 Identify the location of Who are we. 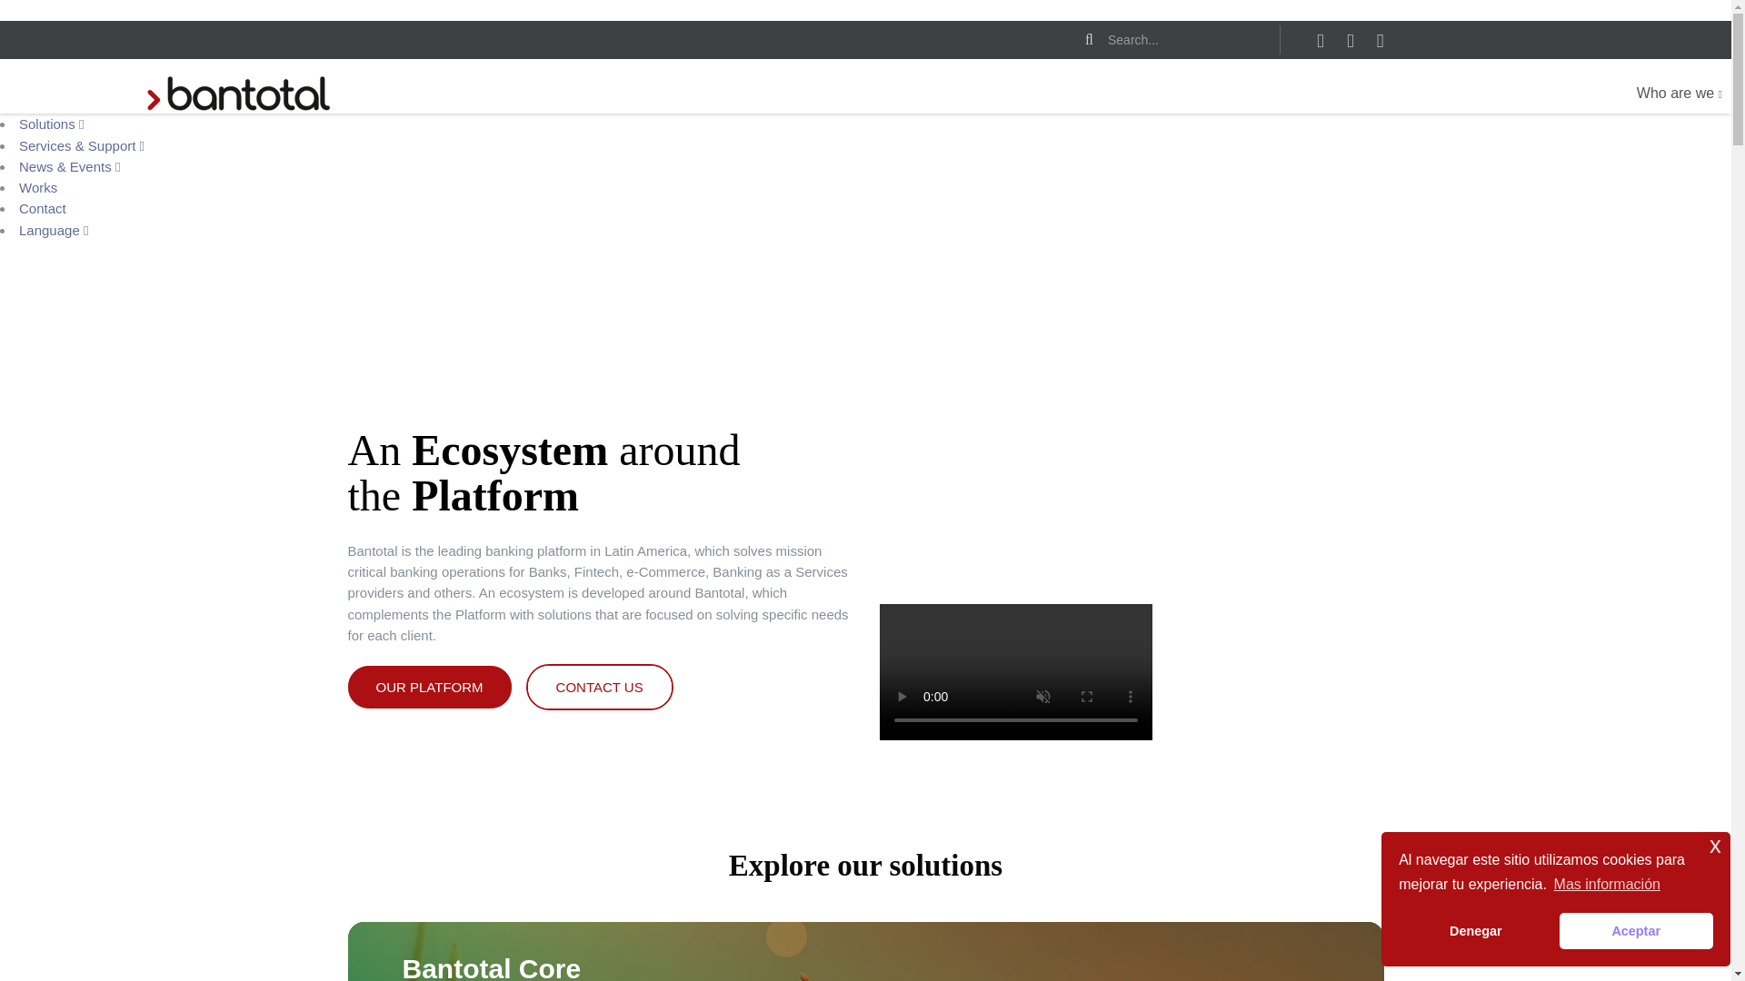
(1680, 94).